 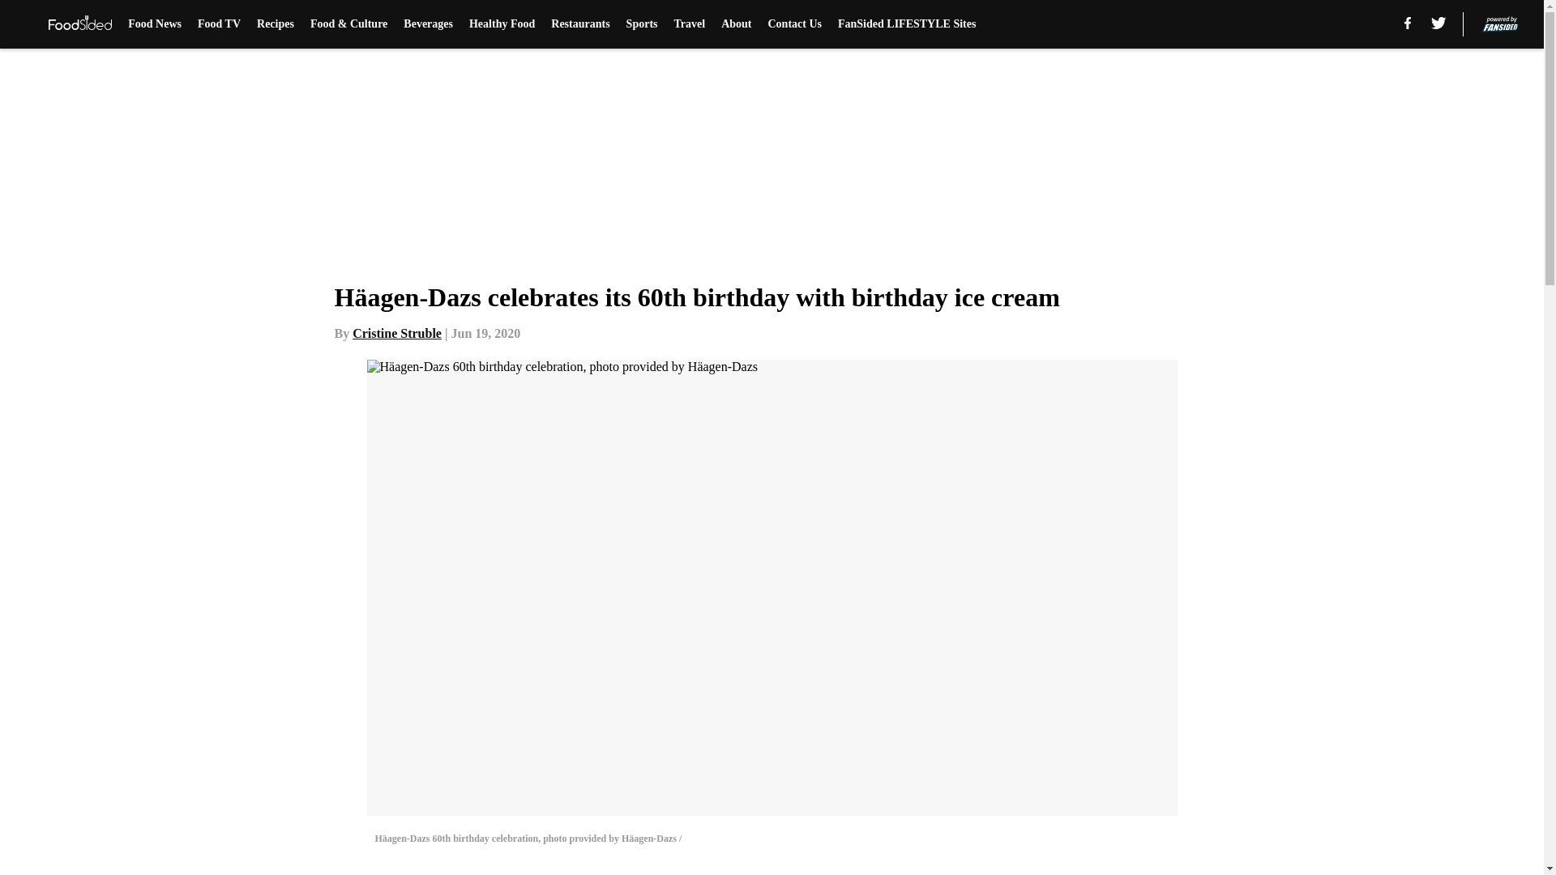 I want to click on About, so click(x=736, y=24).